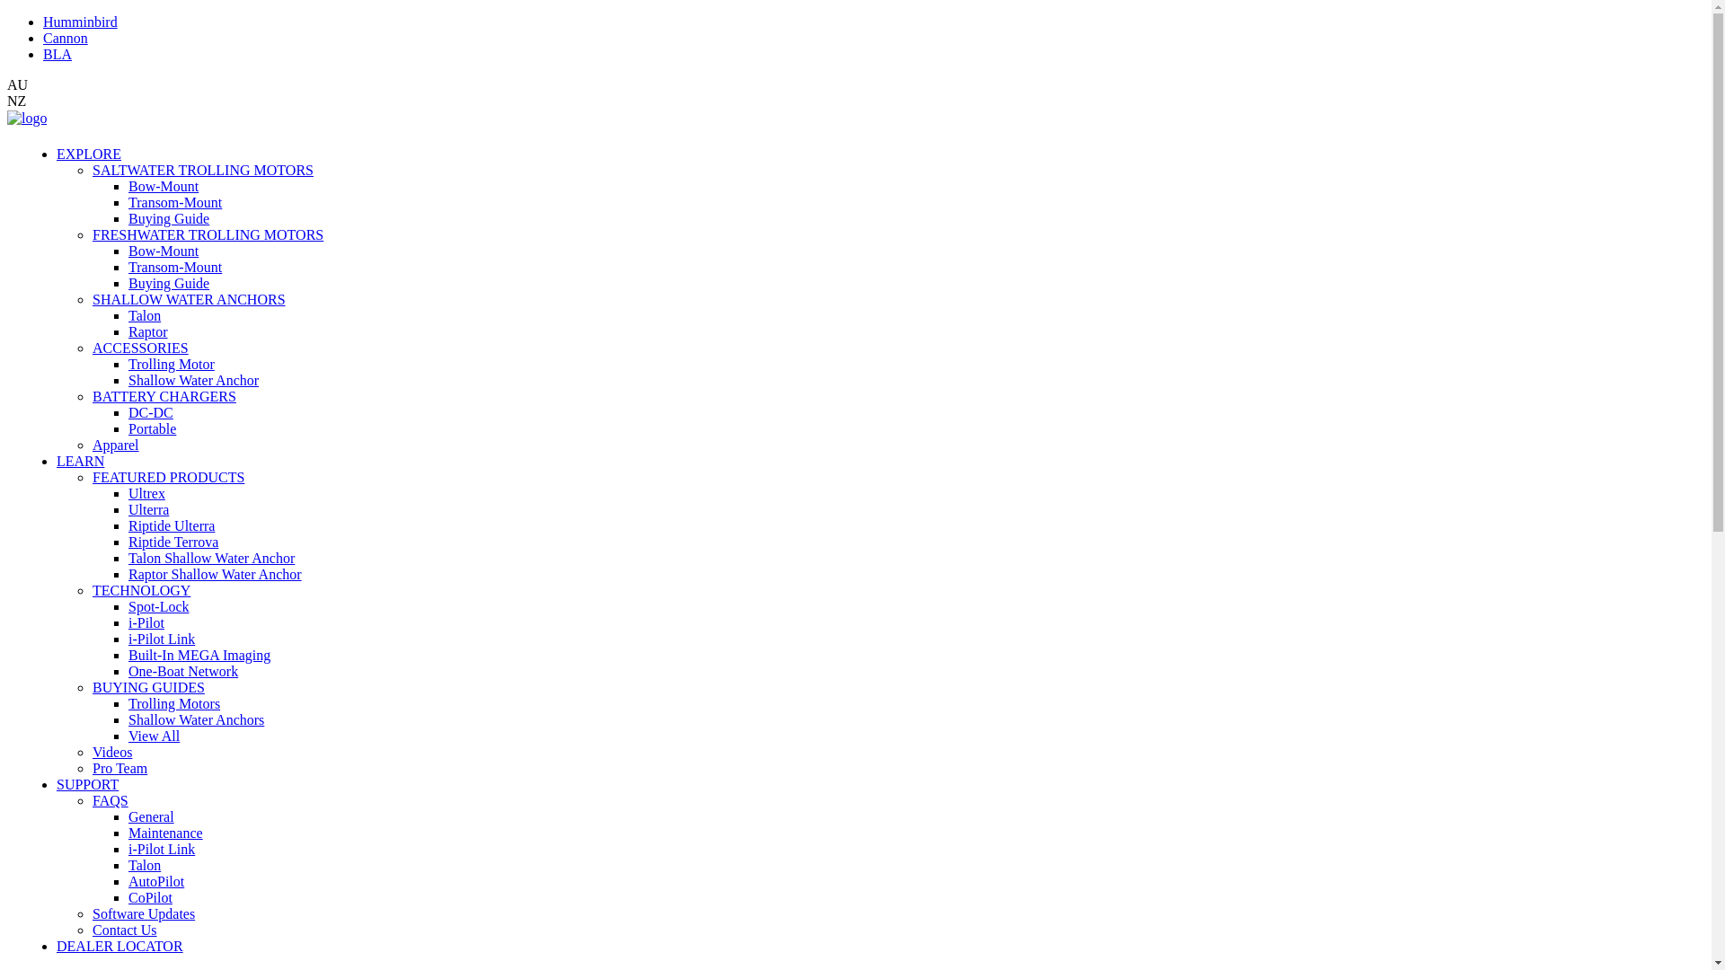  Describe the element at coordinates (125, 930) in the screenshot. I see `Contact Us` at that location.